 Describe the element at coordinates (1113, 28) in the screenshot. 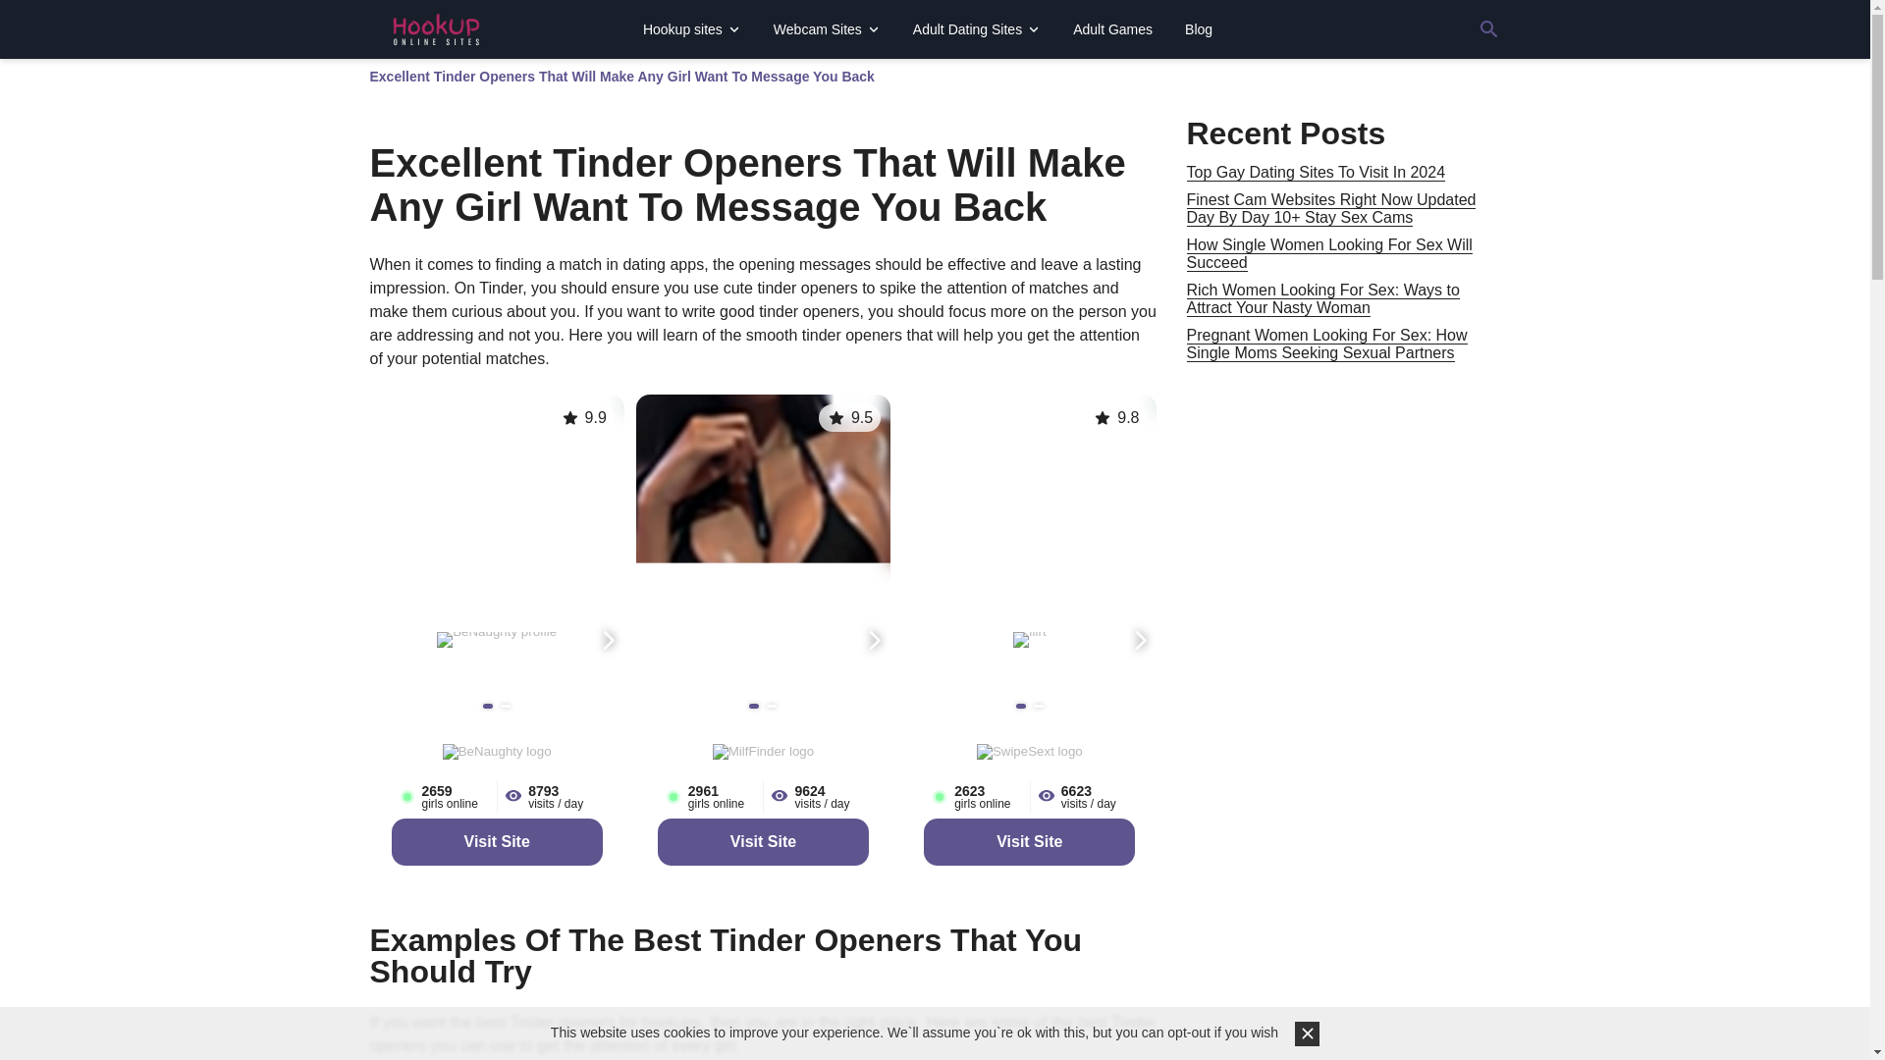

I see `Adult Games` at that location.